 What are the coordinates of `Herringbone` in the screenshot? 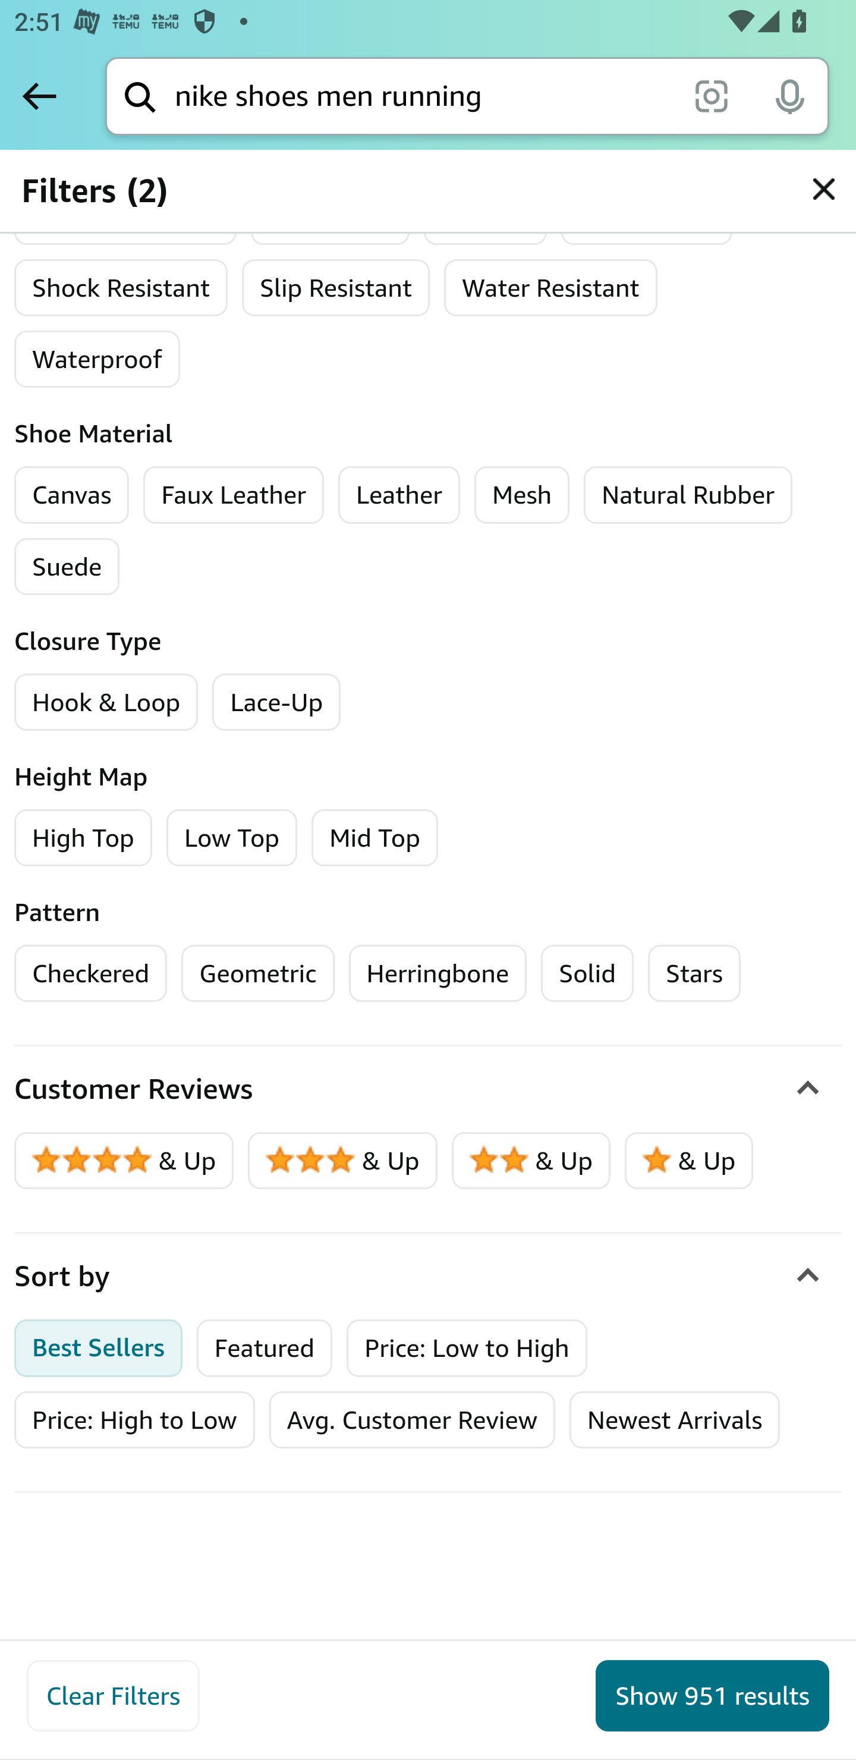 It's located at (438, 973).